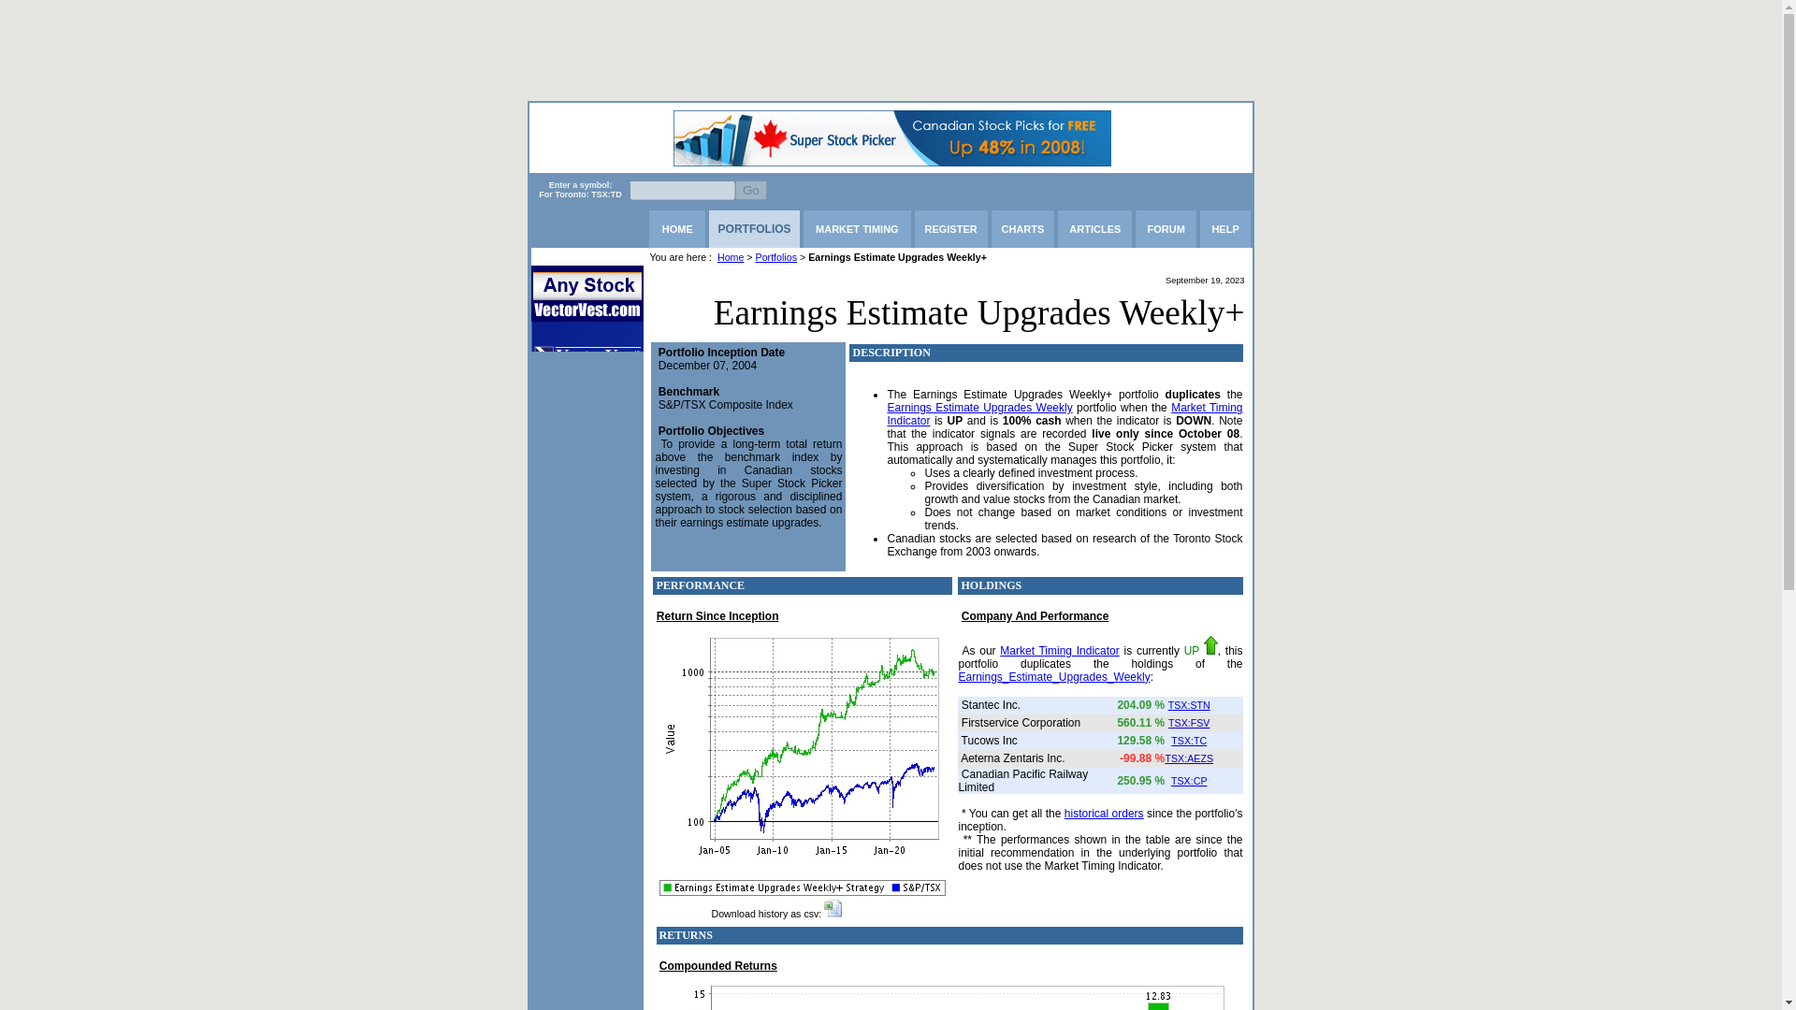 The width and height of the screenshot is (1796, 1010). What do you see at coordinates (1065, 413) in the screenshot?
I see `Market Timing Indicator` at bounding box center [1065, 413].